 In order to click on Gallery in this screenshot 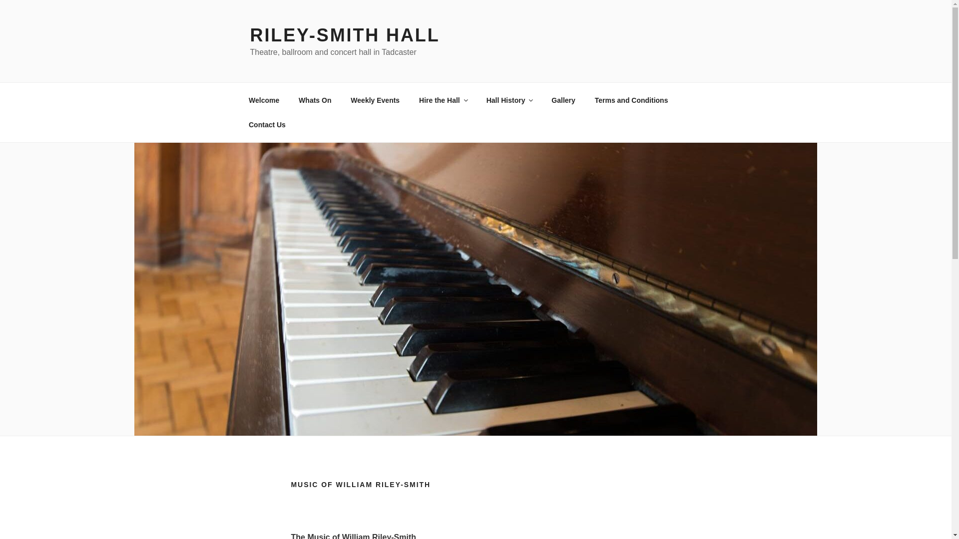, I will do `click(563, 100)`.